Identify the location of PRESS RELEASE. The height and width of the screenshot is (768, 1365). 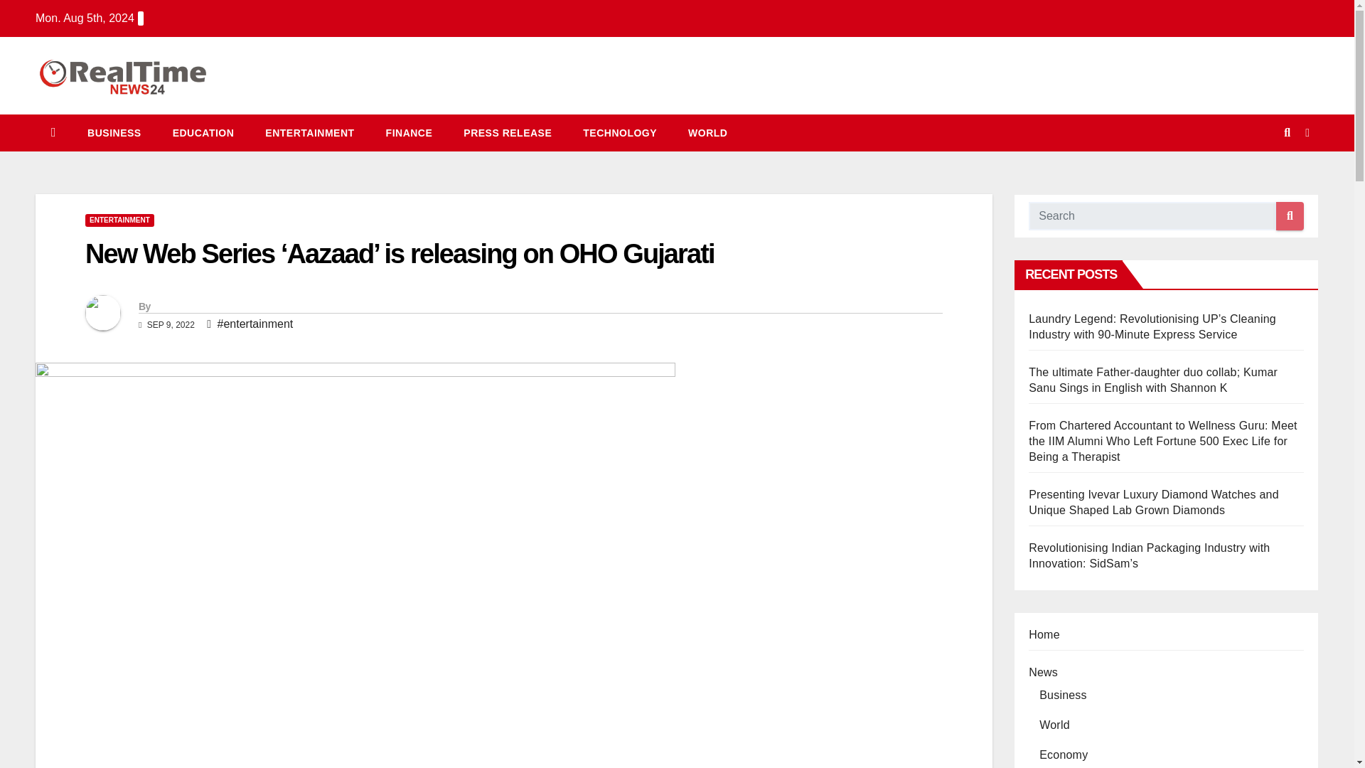
(508, 132).